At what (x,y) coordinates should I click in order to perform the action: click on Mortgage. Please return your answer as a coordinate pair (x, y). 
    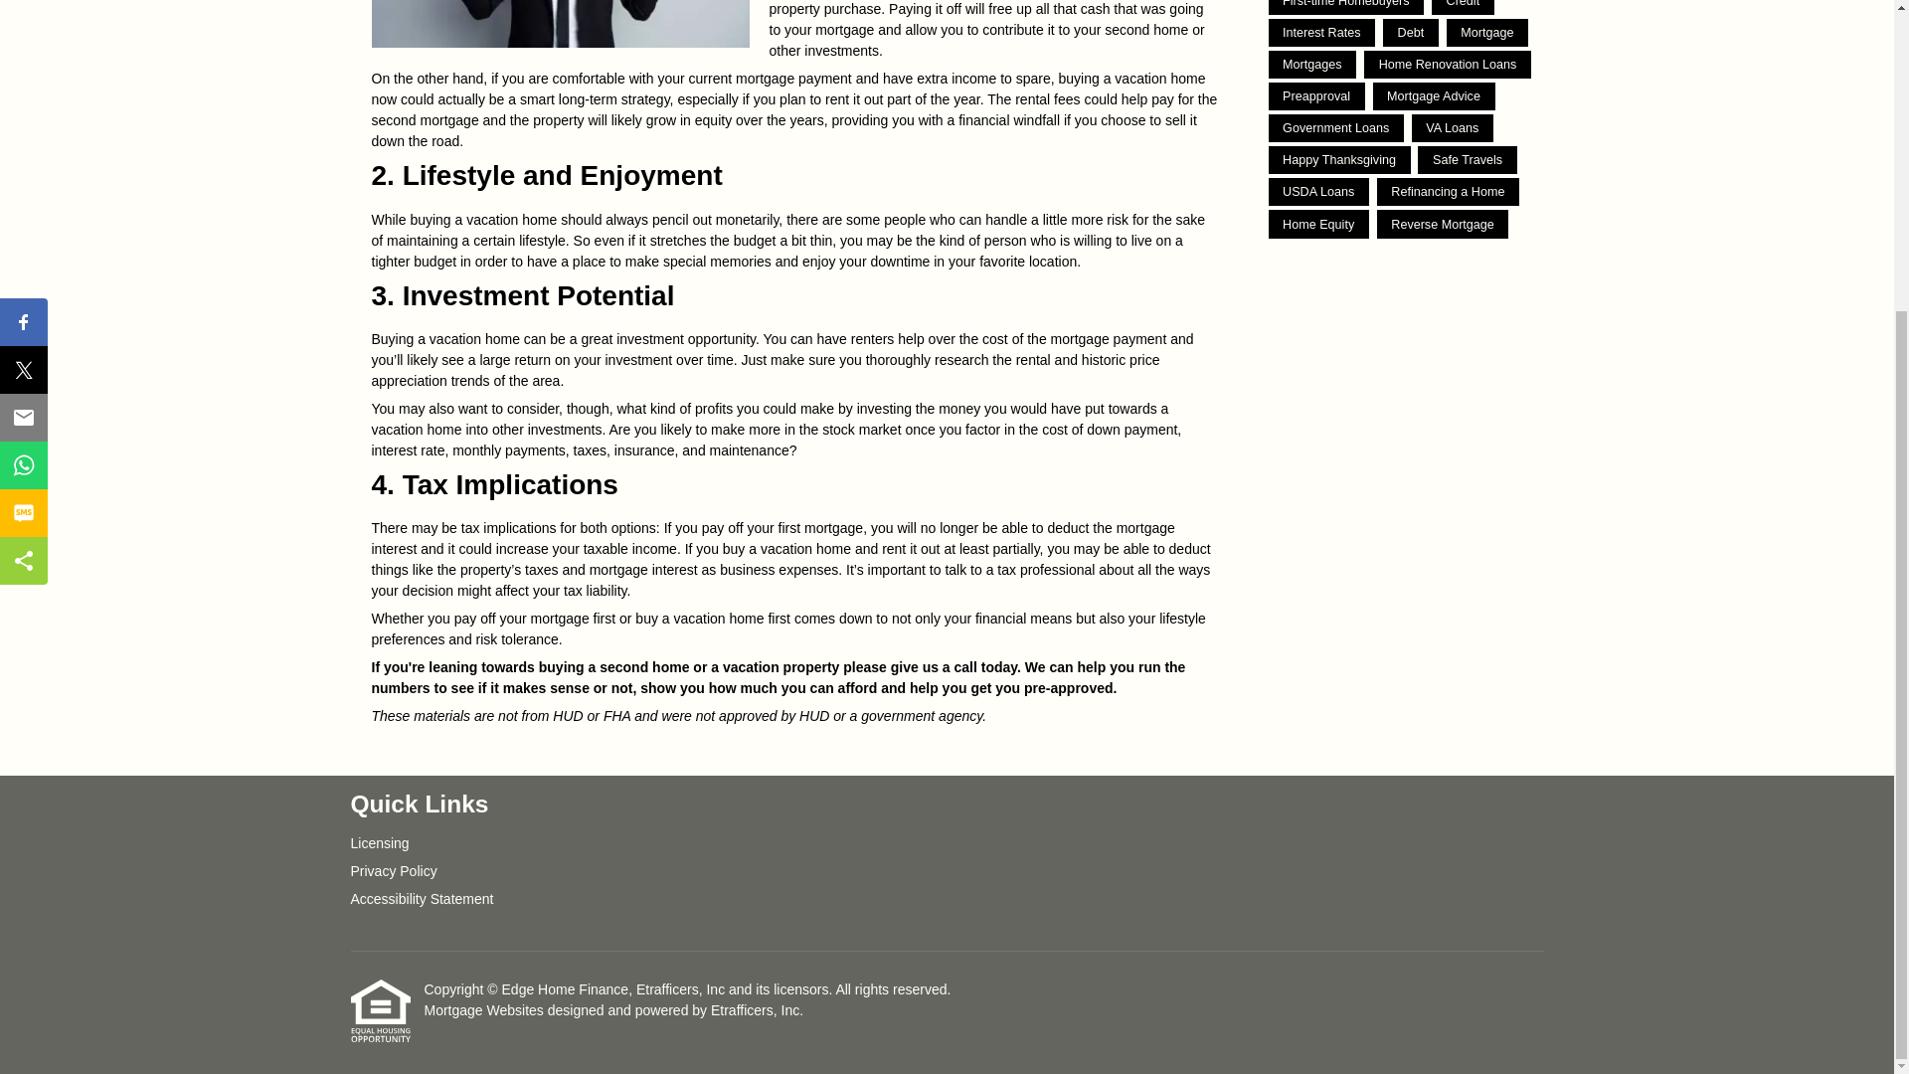
    Looking at the image, I should click on (1487, 33).